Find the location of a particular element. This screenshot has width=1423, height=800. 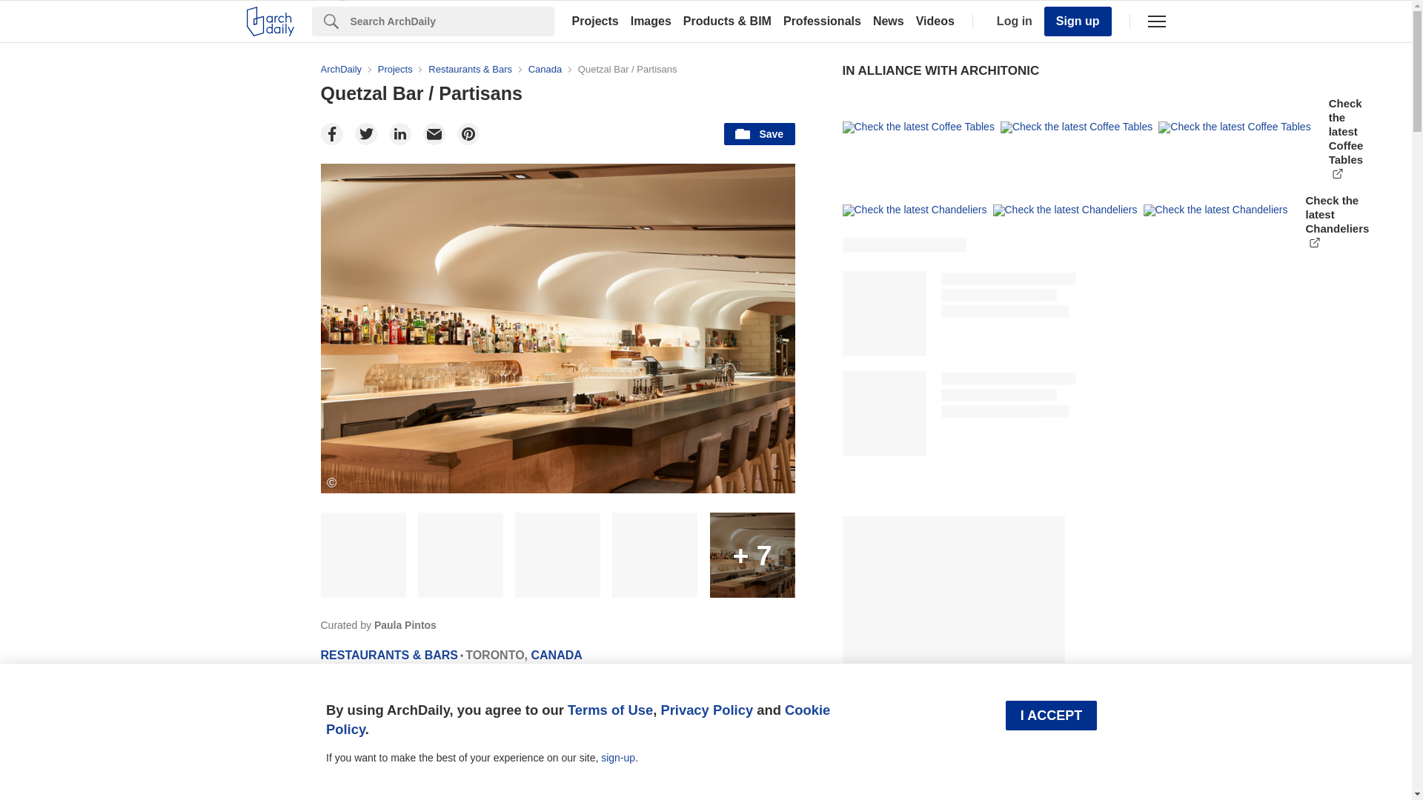

Sign up is located at coordinates (1078, 21).